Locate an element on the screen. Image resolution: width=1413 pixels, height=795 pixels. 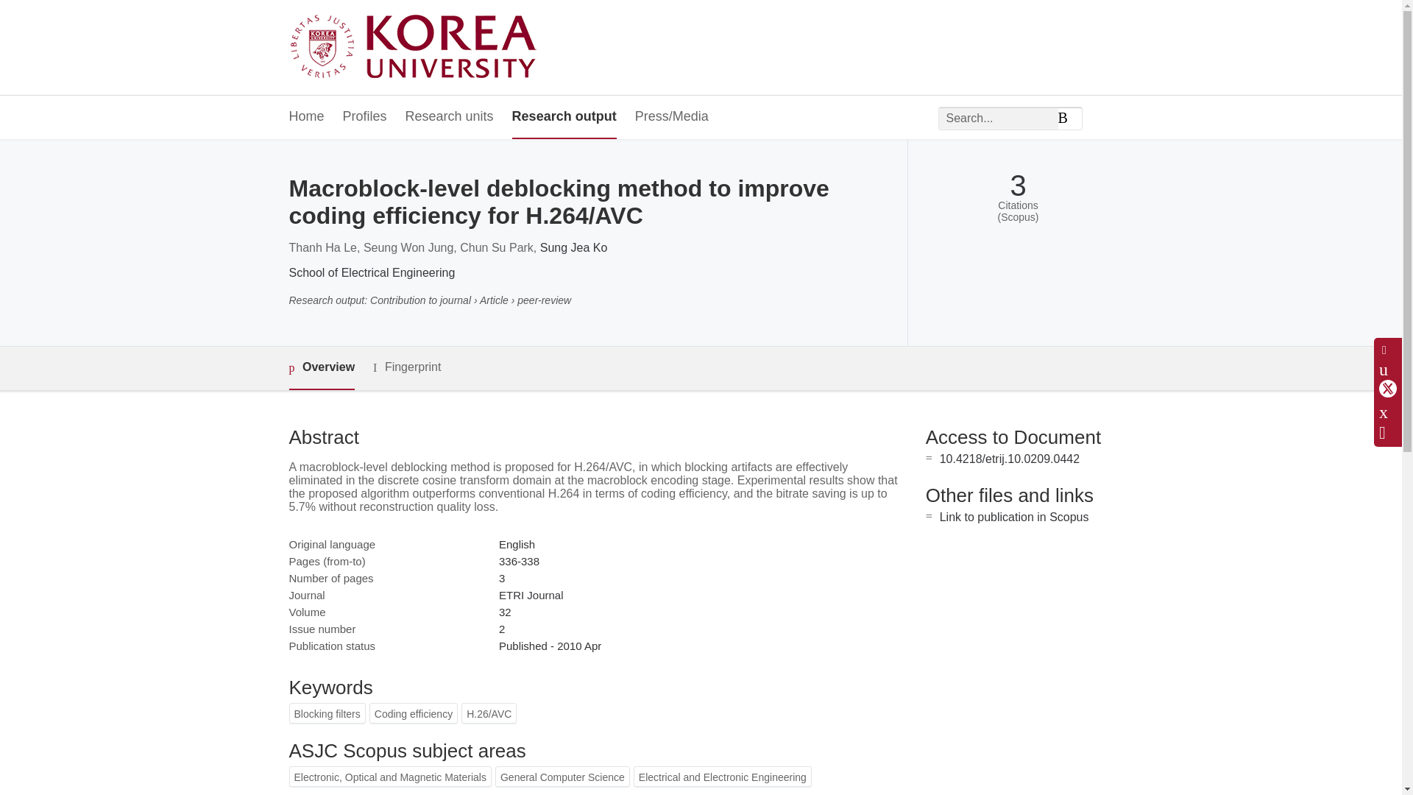
Overview is located at coordinates (321, 368).